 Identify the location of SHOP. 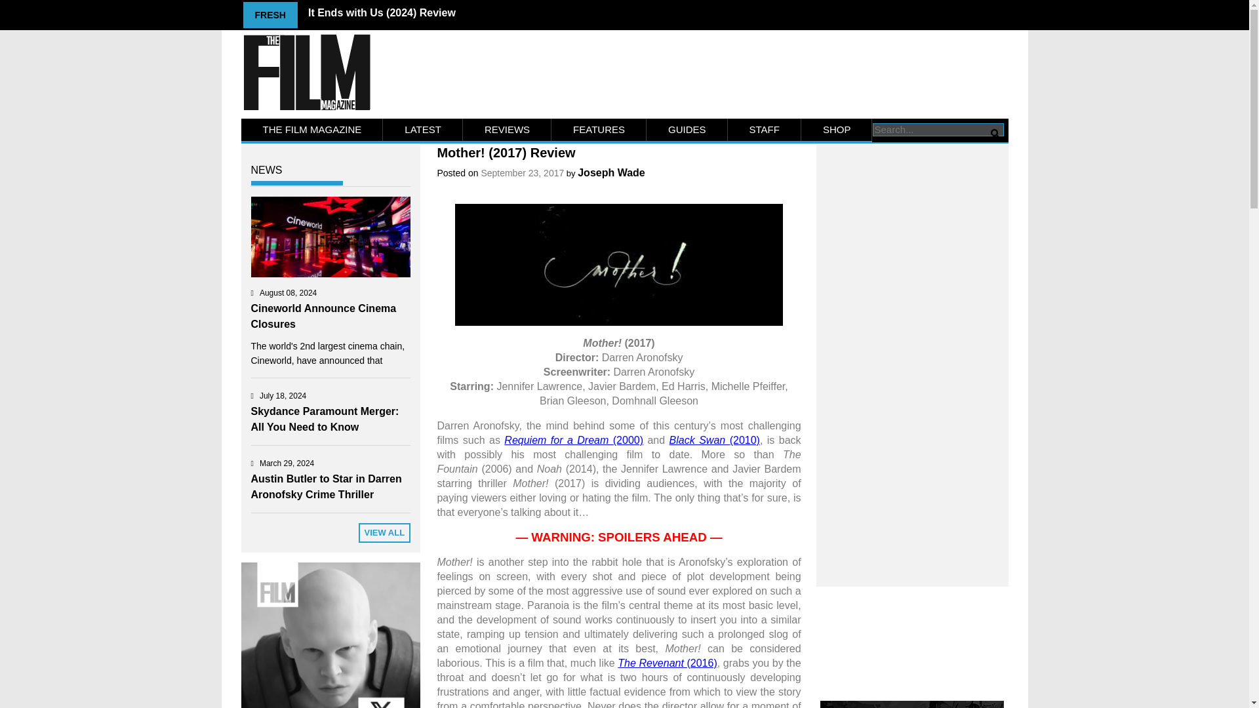
(837, 130).